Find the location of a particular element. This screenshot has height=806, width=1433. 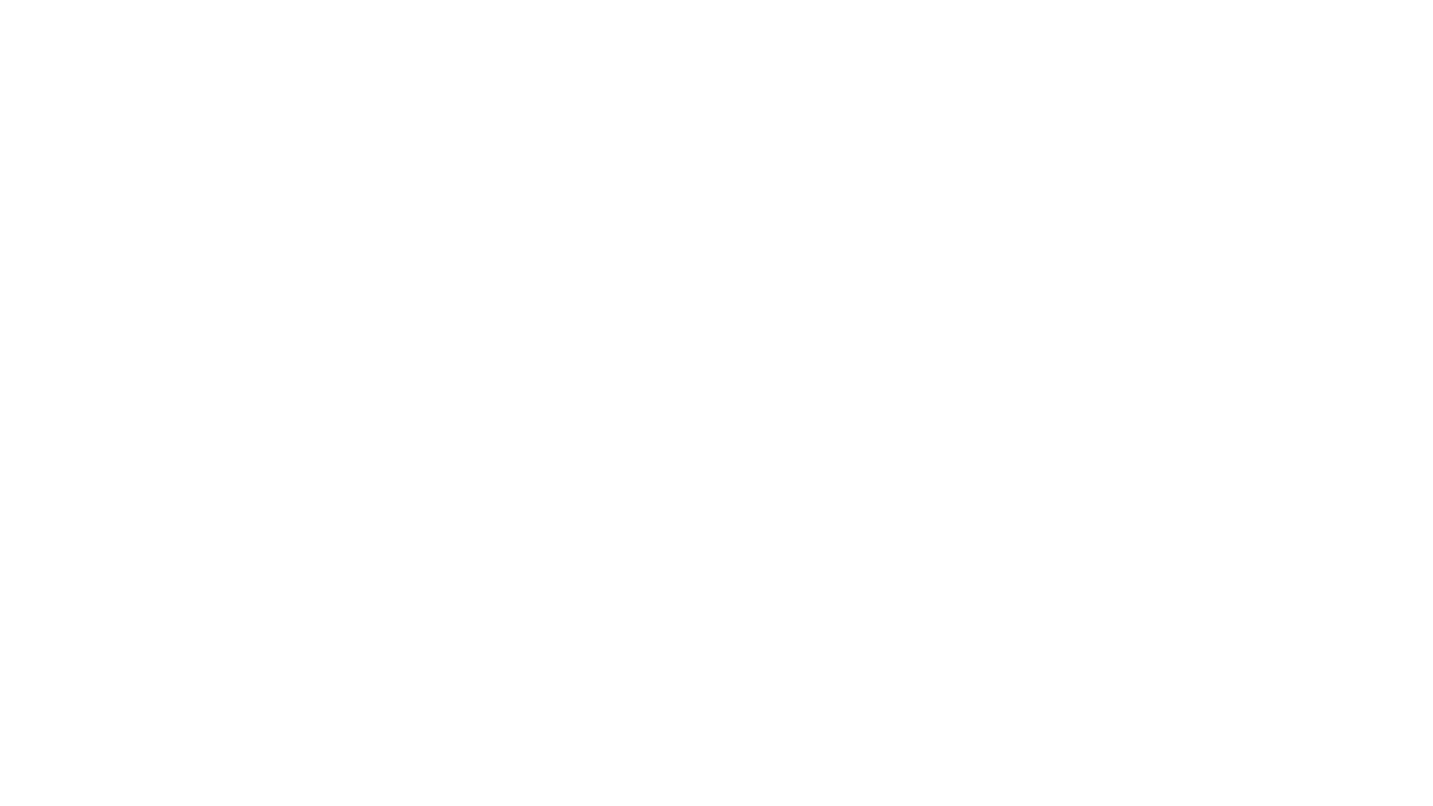

Cloudflare is located at coordinates (163, 106).